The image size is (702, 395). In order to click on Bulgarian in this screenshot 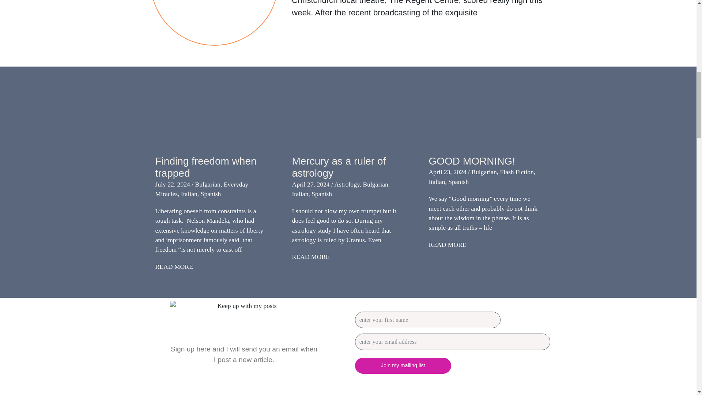, I will do `click(208, 184)`.